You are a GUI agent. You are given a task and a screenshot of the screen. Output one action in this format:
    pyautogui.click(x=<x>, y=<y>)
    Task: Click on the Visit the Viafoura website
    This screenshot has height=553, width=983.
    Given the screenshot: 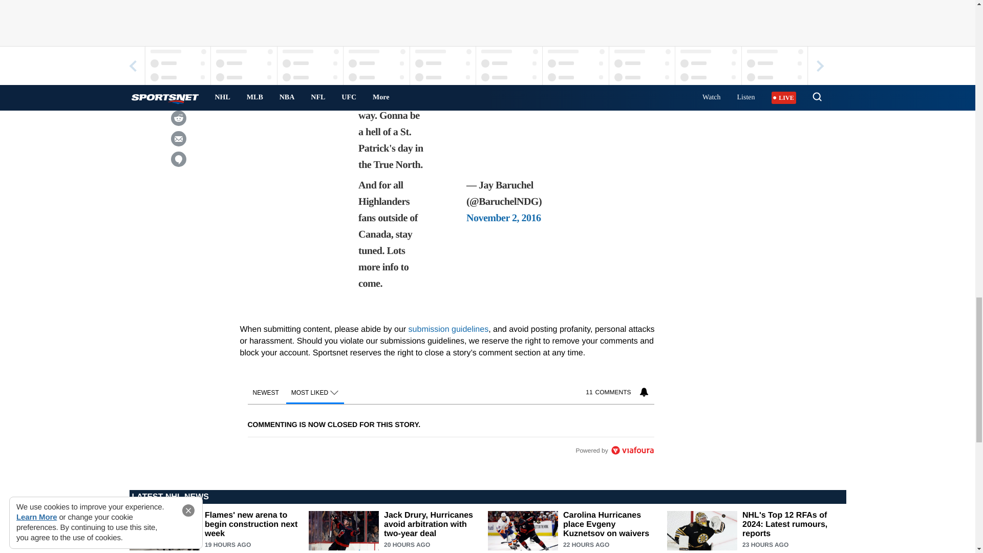 What is the action you would take?
    pyautogui.click(x=632, y=450)
    